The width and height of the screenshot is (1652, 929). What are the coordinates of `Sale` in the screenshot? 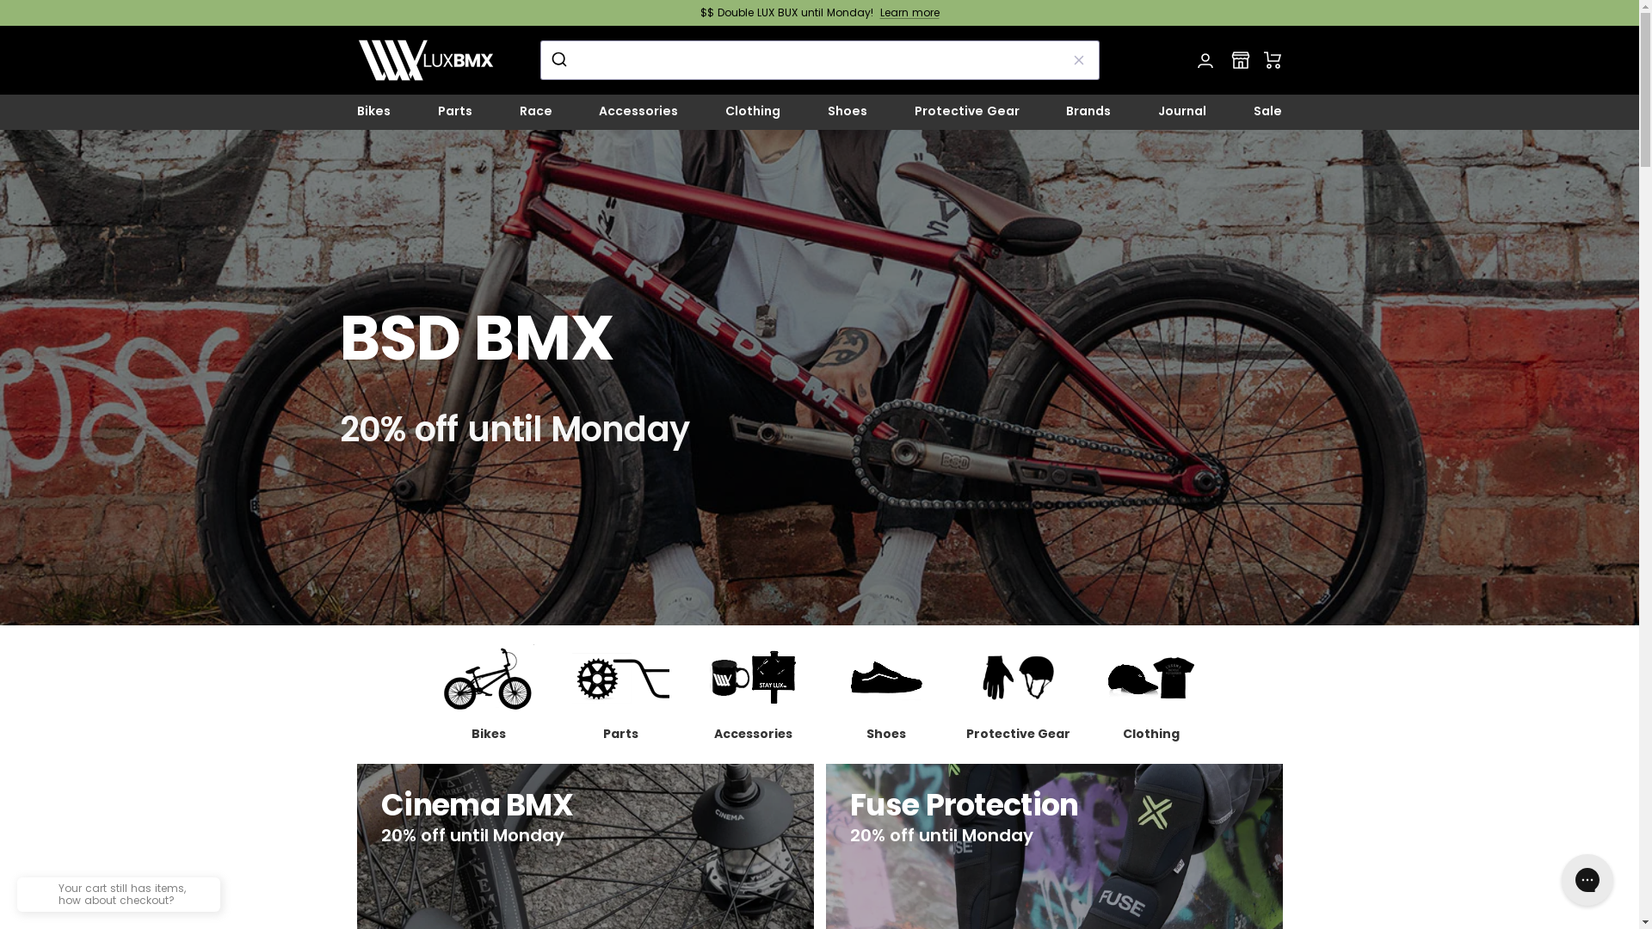 It's located at (1268, 112).